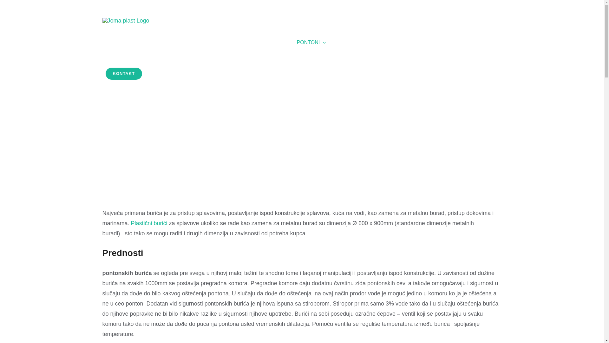 The width and height of the screenshot is (609, 343). I want to click on NASLOVNA, so click(119, 43).